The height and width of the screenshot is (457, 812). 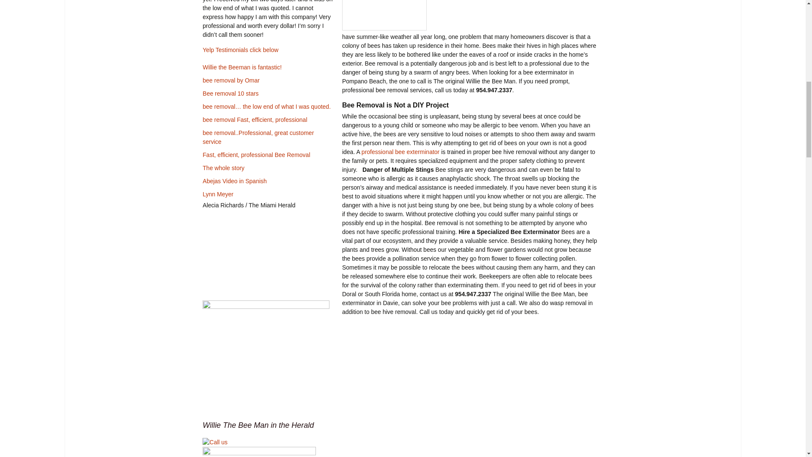 What do you see at coordinates (240, 50) in the screenshot?
I see `Yelp Testimonials click below` at bounding box center [240, 50].